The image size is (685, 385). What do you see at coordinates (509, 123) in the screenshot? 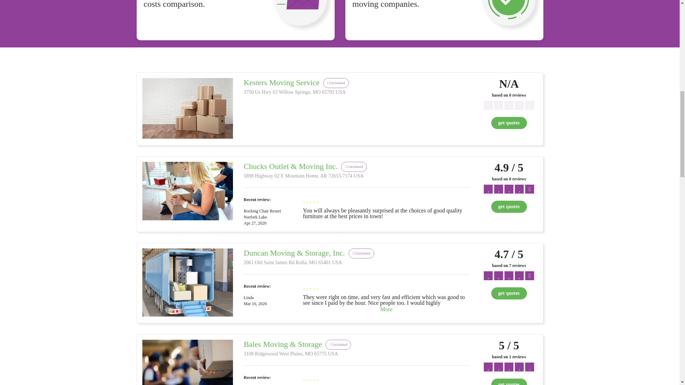
I see `get quotes` at bounding box center [509, 123].